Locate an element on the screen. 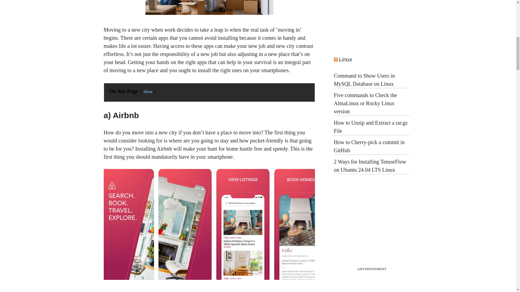 The image size is (520, 292). show is located at coordinates (148, 91).